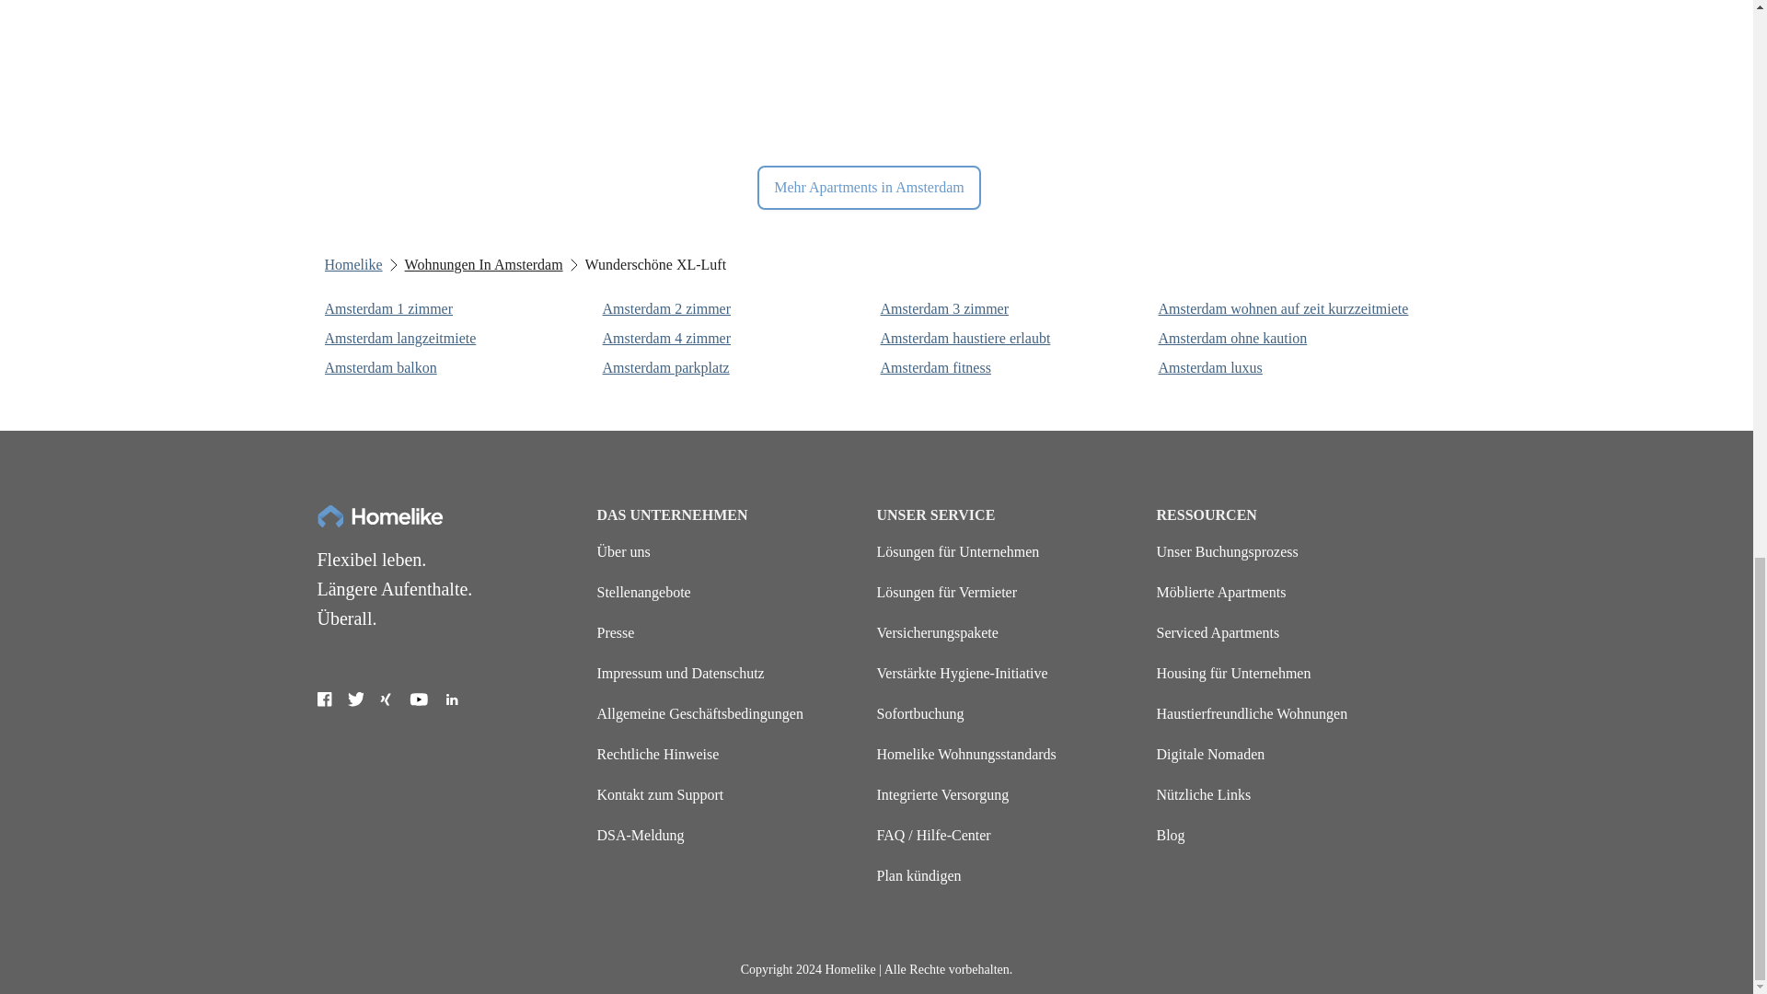  What do you see at coordinates (641, 834) in the screenshot?
I see `DSA-Meldung` at bounding box center [641, 834].